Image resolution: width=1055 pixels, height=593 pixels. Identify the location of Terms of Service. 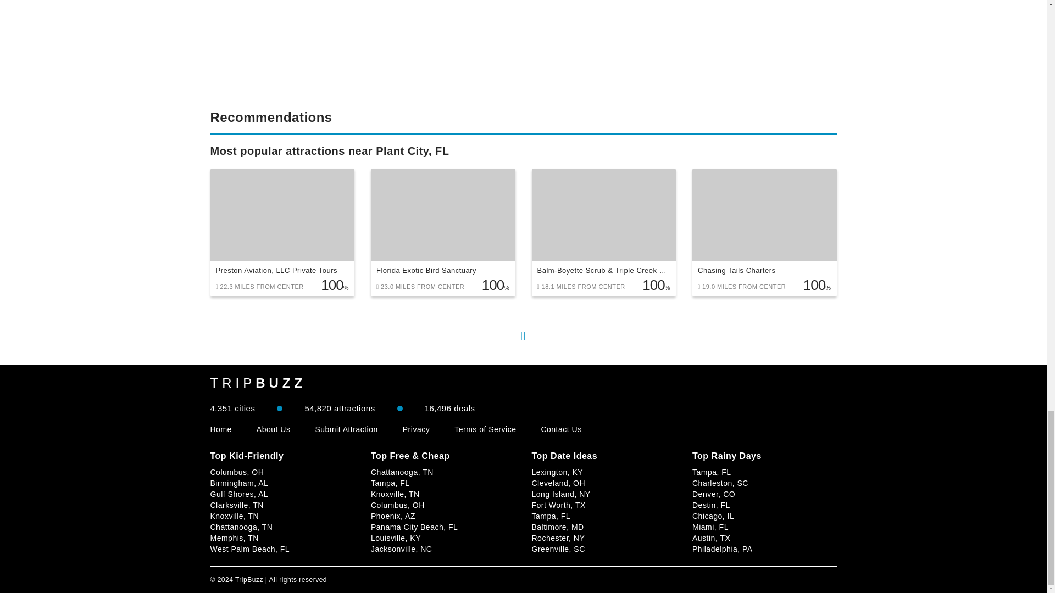
(485, 429).